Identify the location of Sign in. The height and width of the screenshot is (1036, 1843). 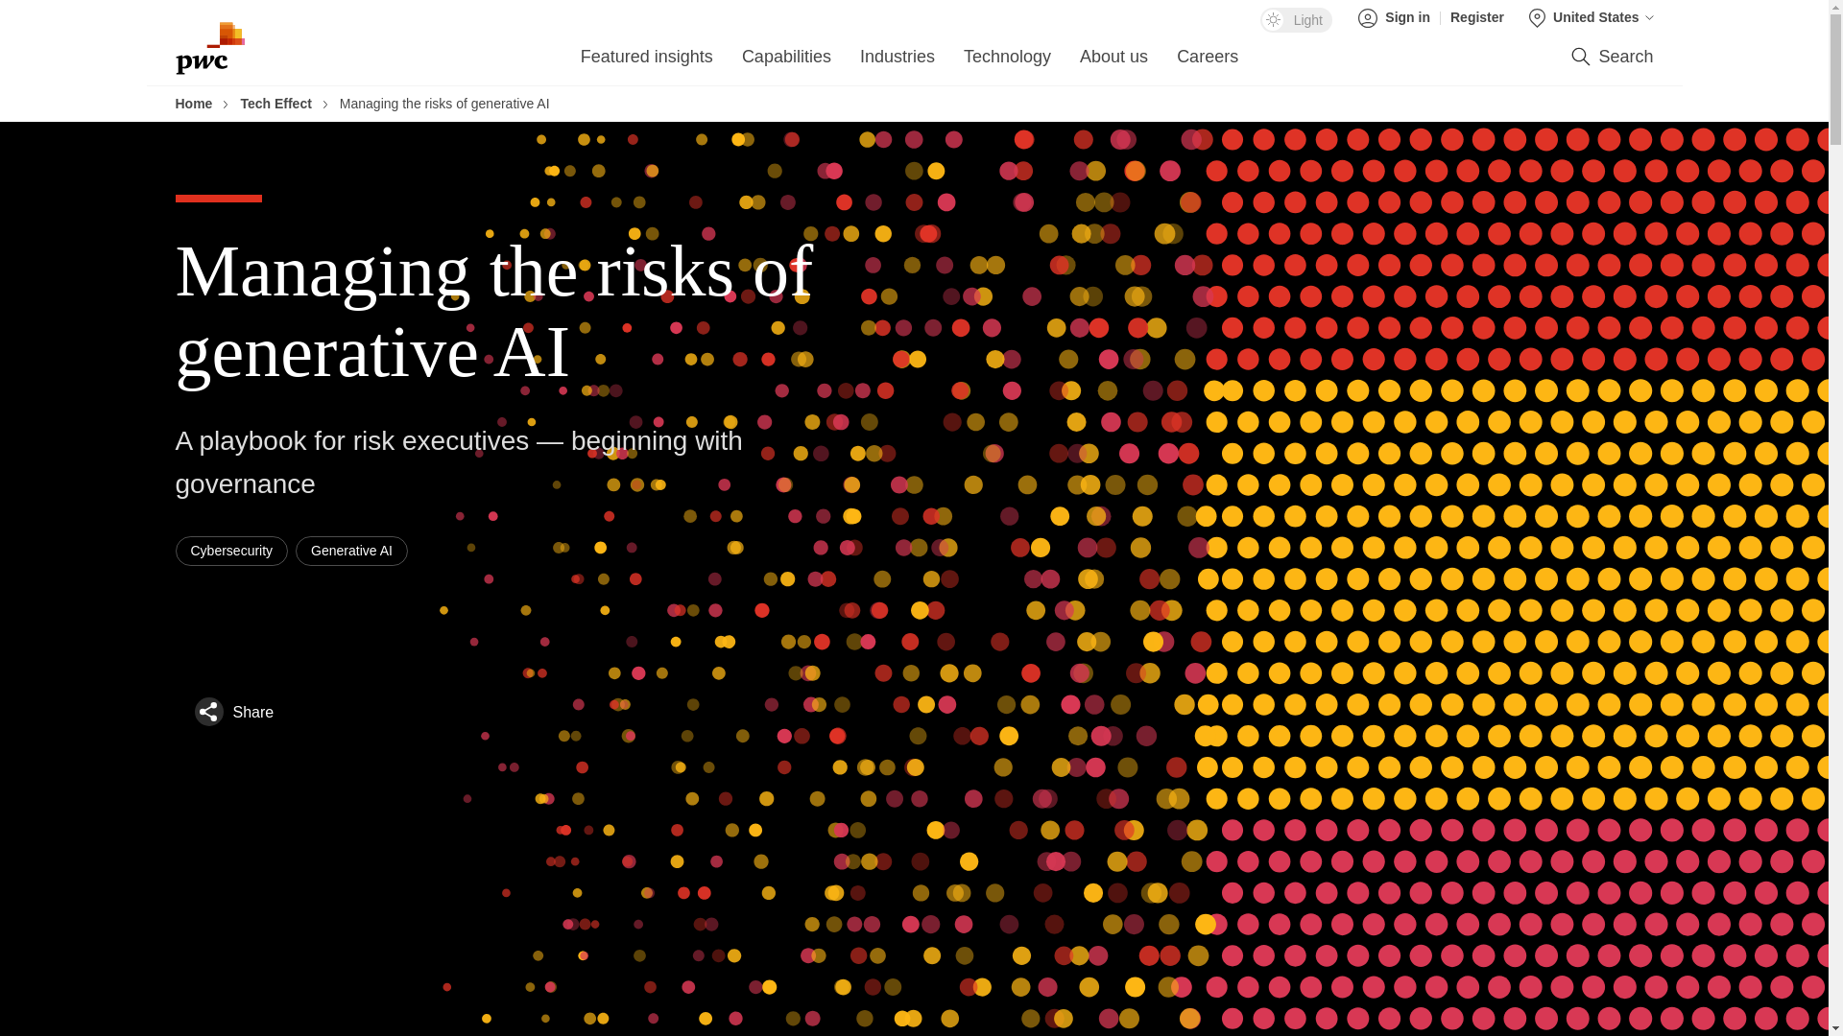
(1400, 17).